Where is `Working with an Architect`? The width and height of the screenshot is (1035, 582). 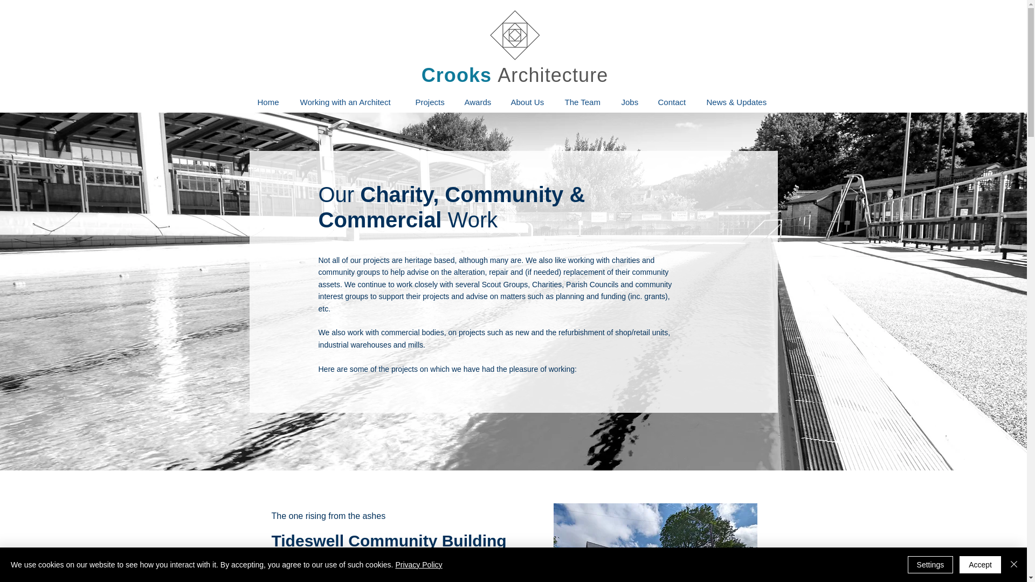 Working with an Architect is located at coordinates (349, 102).